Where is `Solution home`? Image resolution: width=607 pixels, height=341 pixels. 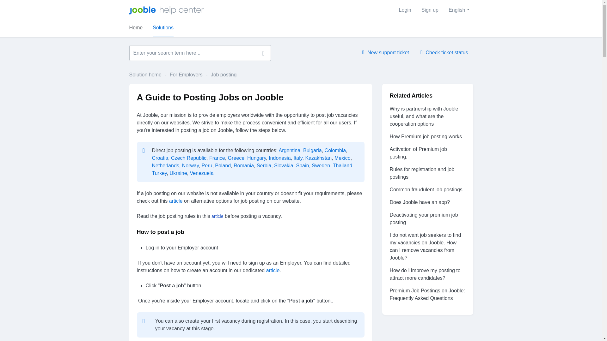
Solution home is located at coordinates (145, 75).